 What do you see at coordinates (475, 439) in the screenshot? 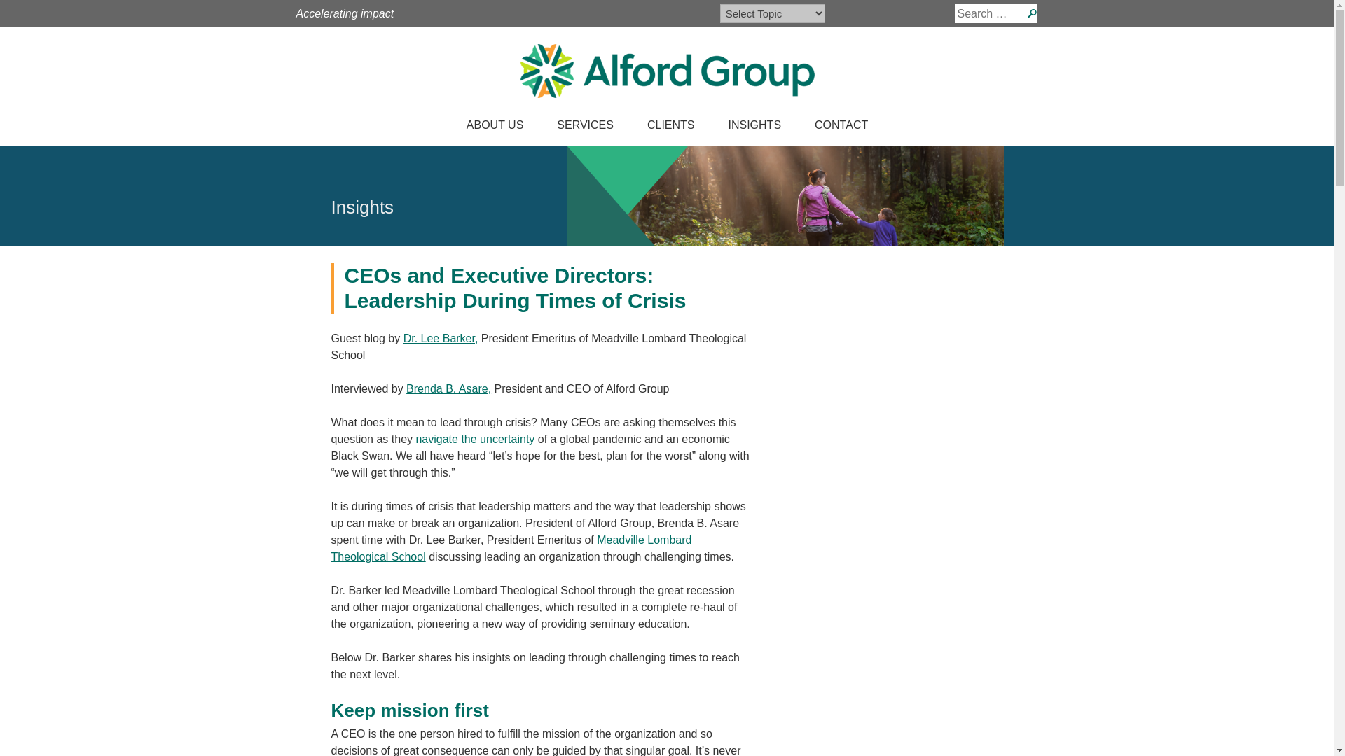
I see `navigate the uncertainty` at bounding box center [475, 439].